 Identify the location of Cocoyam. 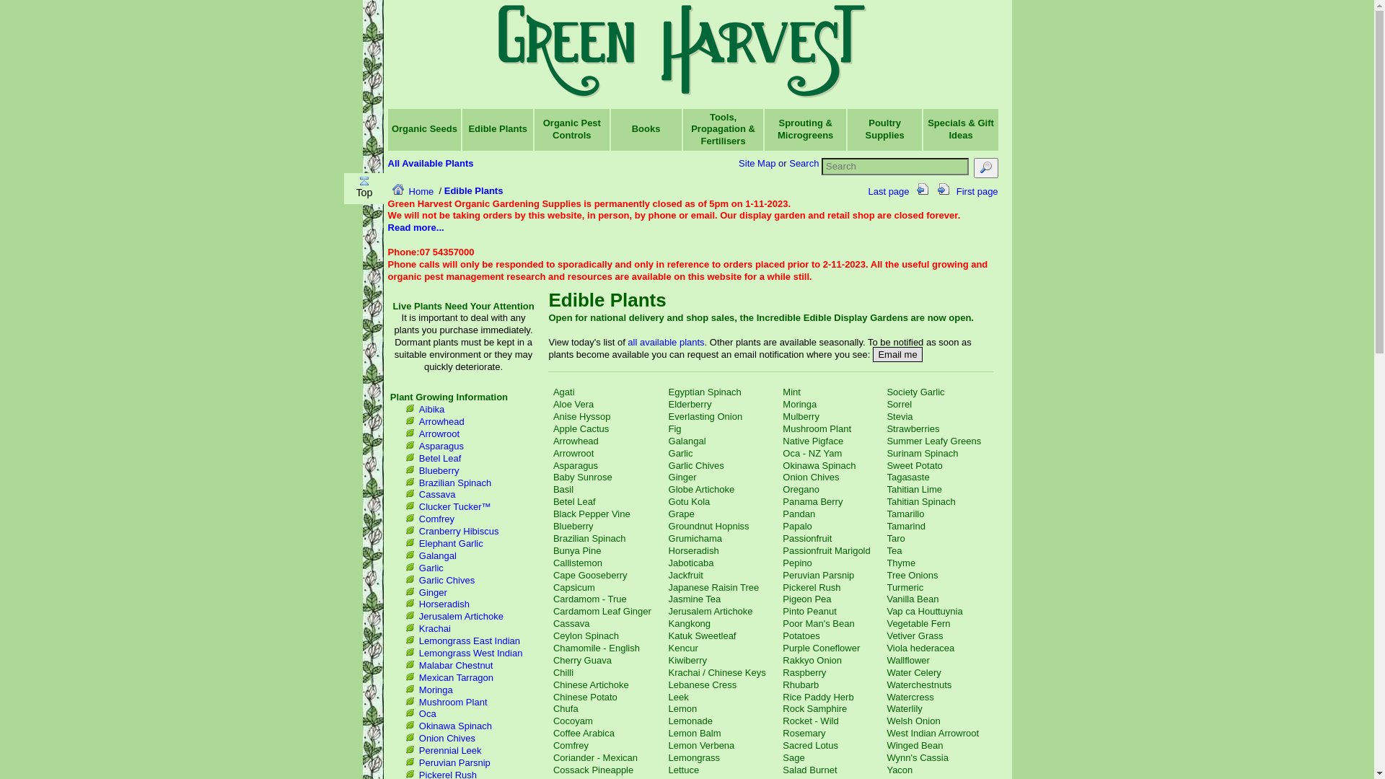
(573, 721).